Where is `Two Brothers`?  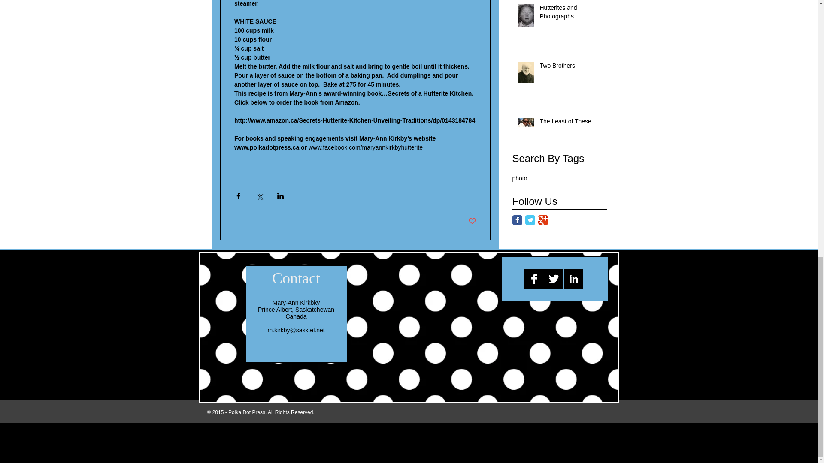 Two Brothers is located at coordinates (570, 67).